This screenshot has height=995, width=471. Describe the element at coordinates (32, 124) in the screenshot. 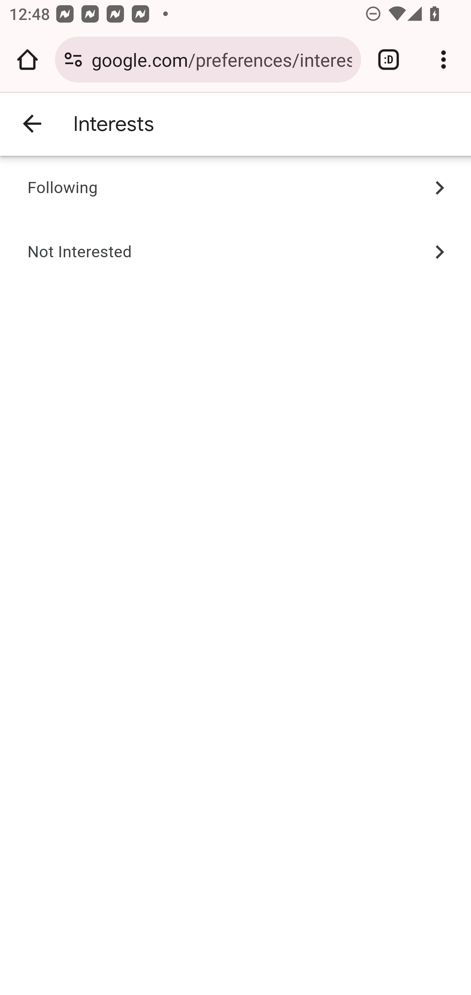

I see `Back` at that location.